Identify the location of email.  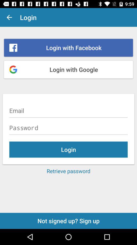
(68, 111).